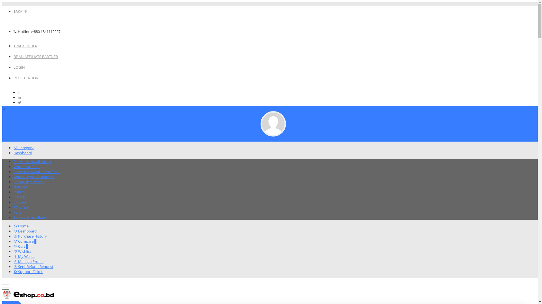 This screenshot has height=304, width=542. Describe the element at coordinates (39, 167) in the screenshot. I see `+` at that location.